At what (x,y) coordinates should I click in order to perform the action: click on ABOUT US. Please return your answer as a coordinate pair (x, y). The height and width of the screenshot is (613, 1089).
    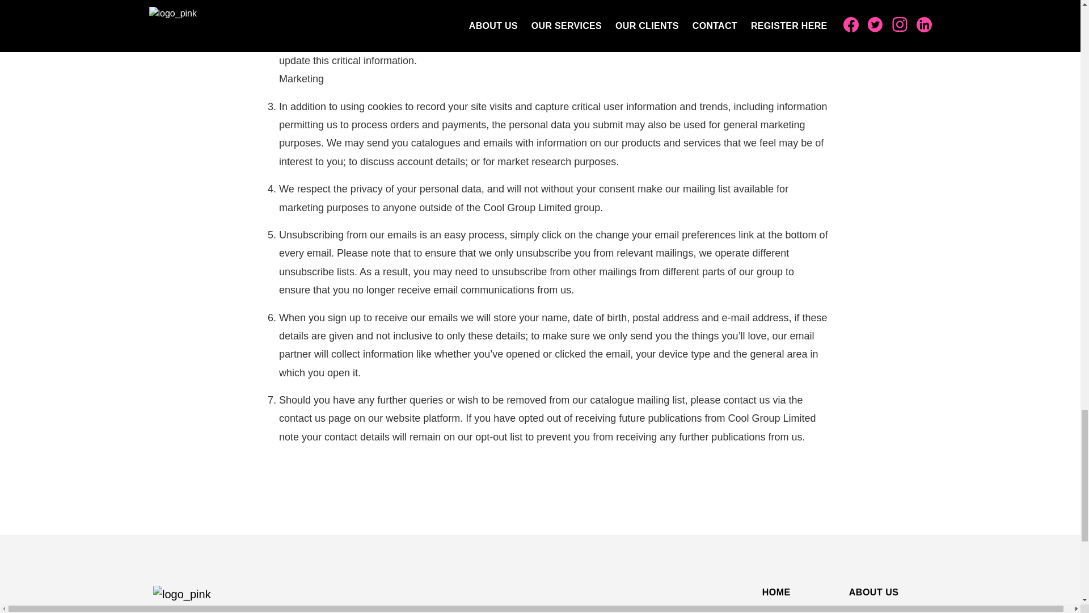
    Looking at the image, I should click on (874, 593).